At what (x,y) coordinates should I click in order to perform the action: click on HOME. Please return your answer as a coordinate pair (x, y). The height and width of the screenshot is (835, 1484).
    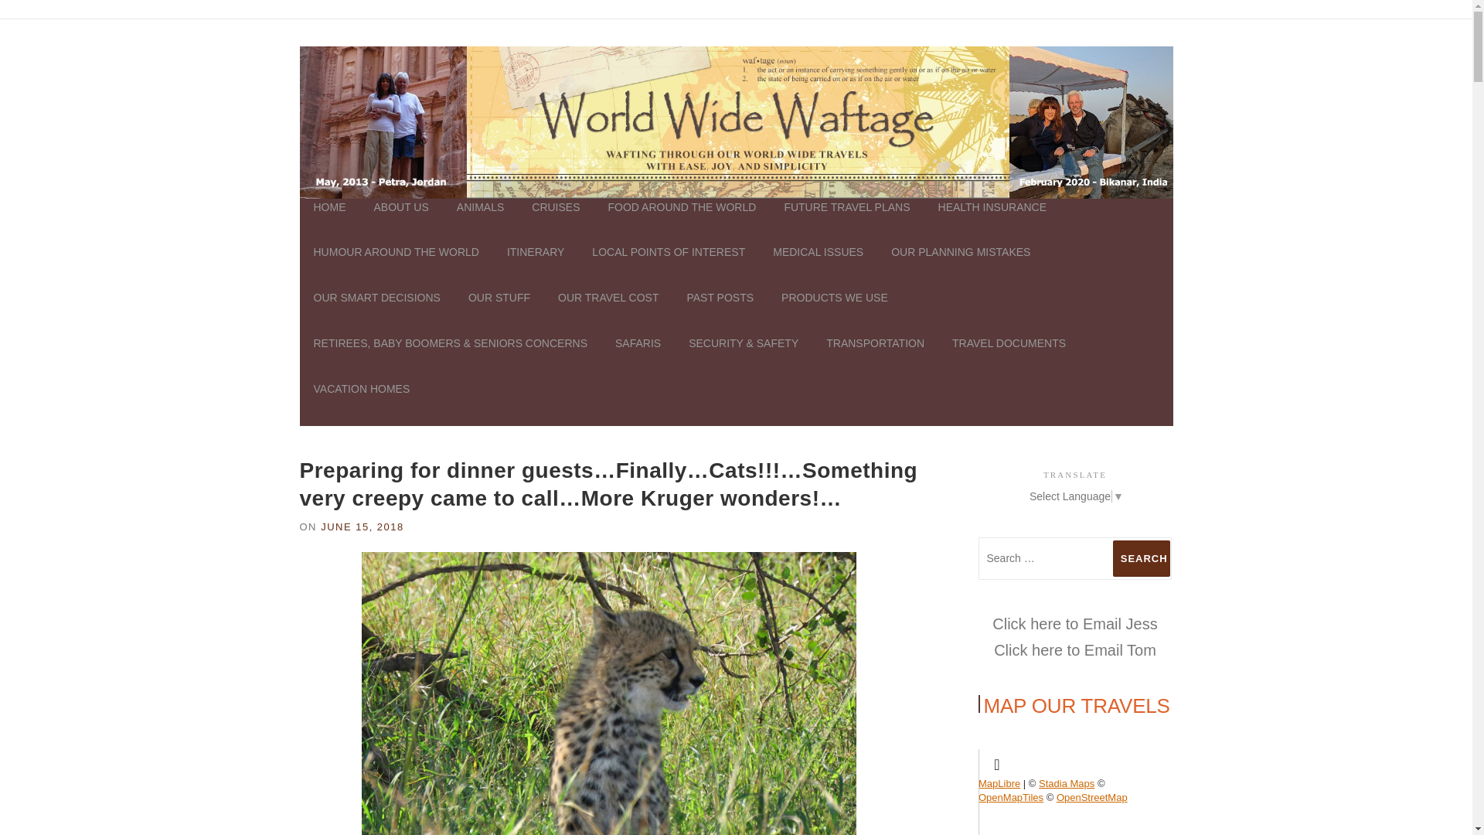
    Looking at the image, I should click on (329, 221).